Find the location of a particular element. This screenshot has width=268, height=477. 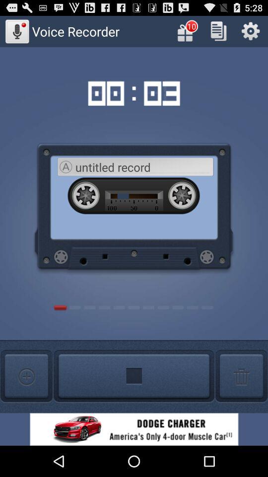

settings option is located at coordinates (250, 31).